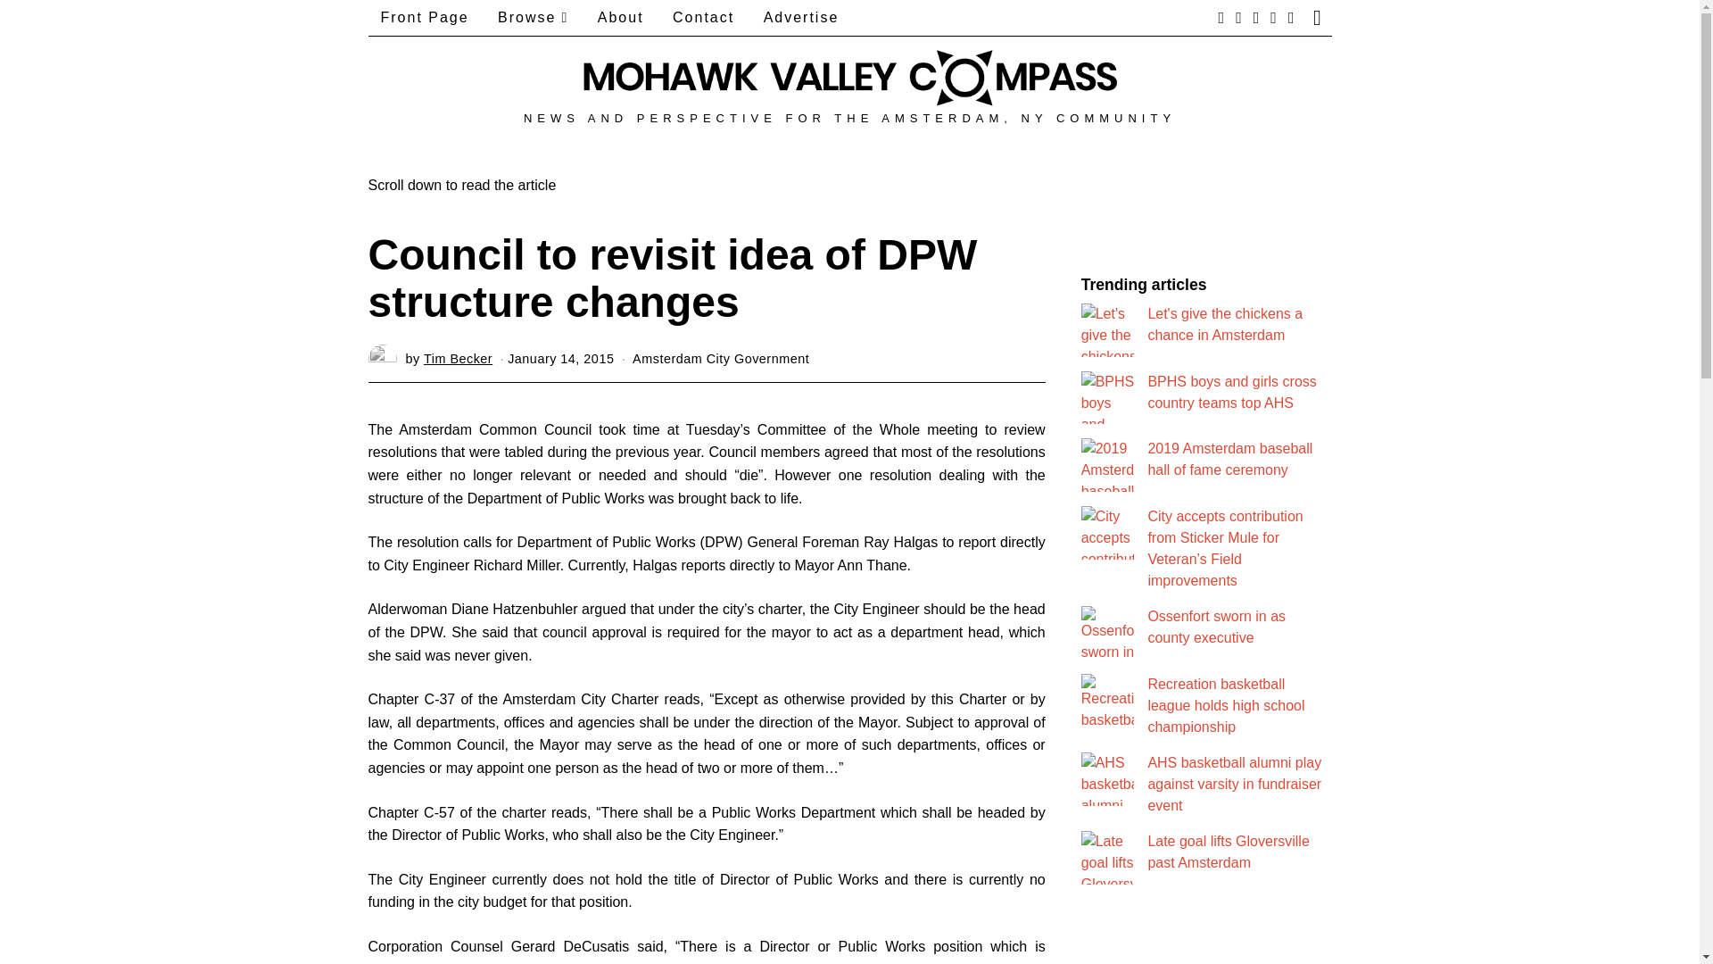 The image size is (1713, 964). What do you see at coordinates (801, 18) in the screenshot?
I see `Advertise` at bounding box center [801, 18].